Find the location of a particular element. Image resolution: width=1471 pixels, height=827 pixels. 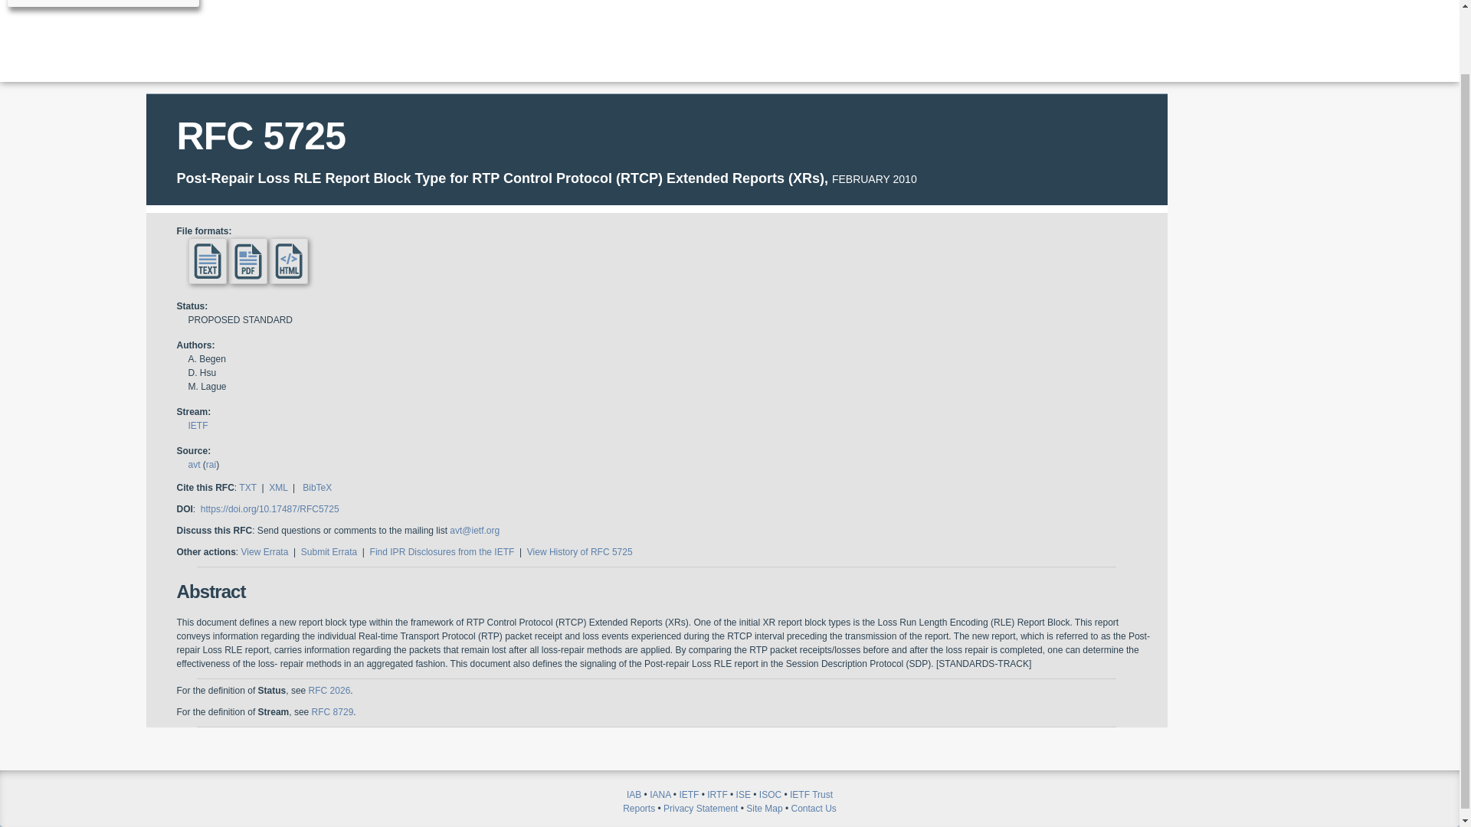

BibTeX is located at coordinates (317, 487).